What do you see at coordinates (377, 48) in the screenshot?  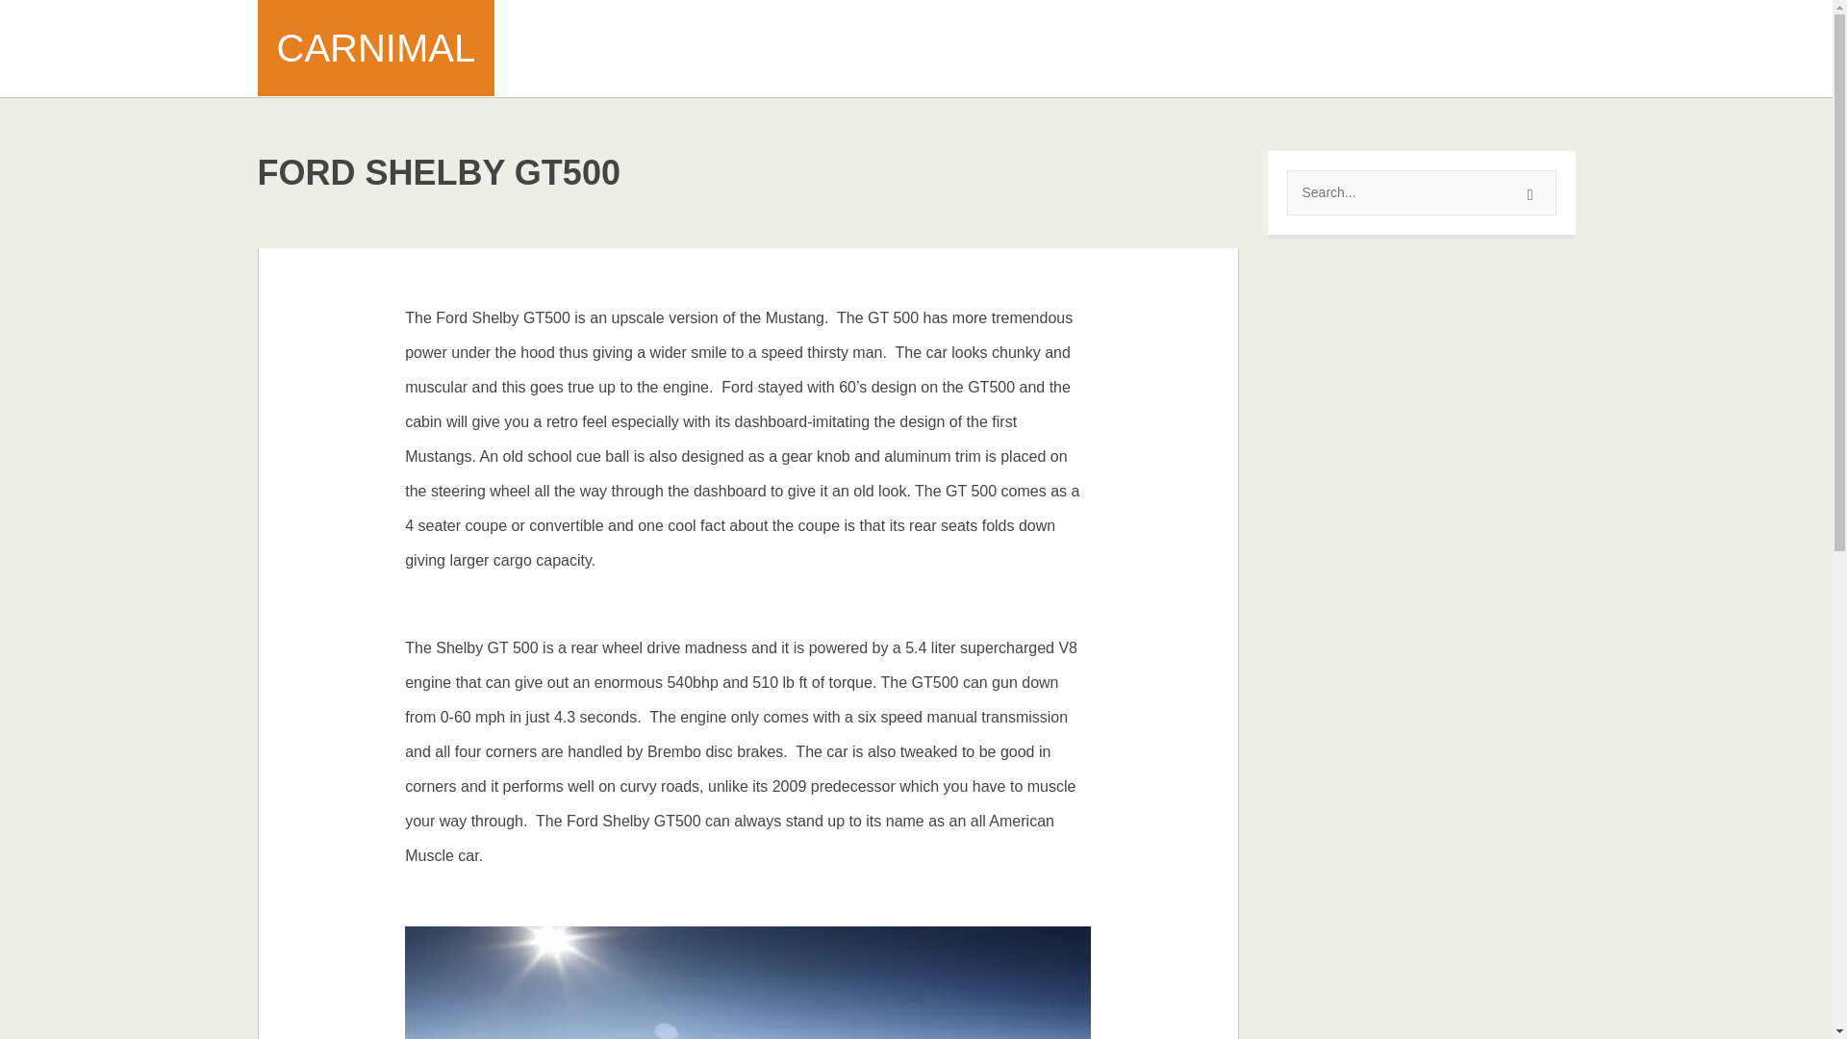 I see `CARNIMAL` at bounding box center [377, 48].